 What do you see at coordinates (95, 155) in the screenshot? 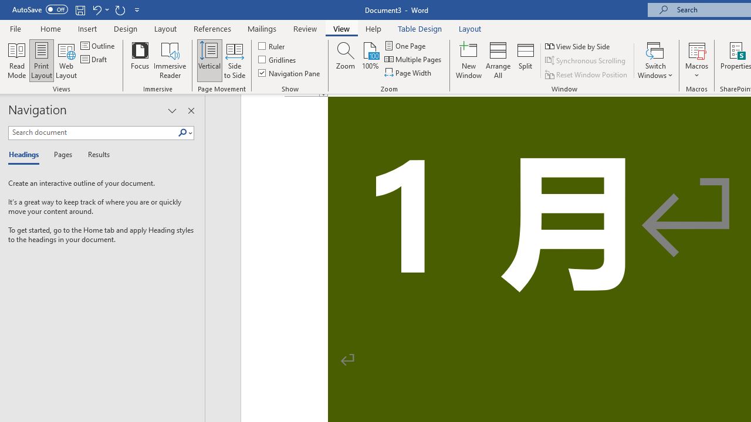
I see `Results` at bounding box center [95, 155].